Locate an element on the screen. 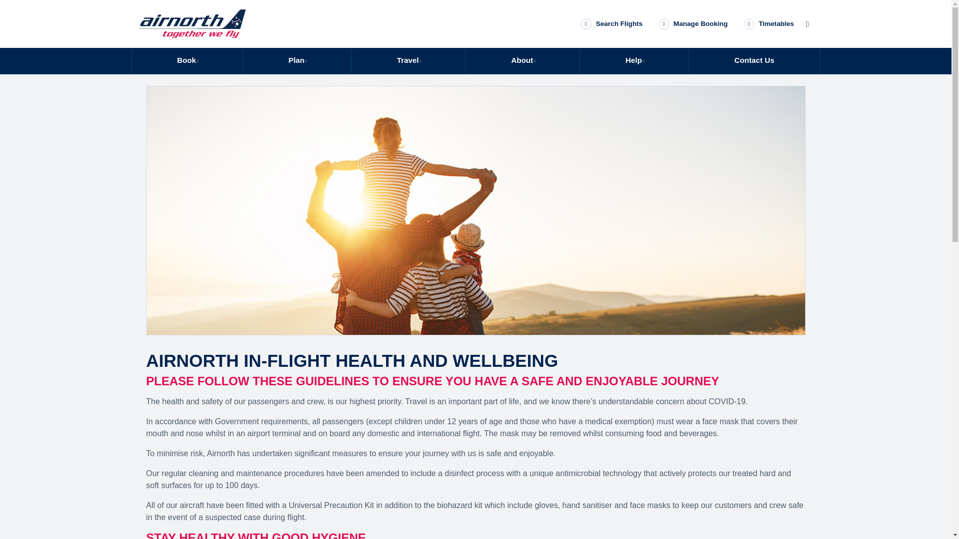 This screenshot has height=539, width=959. Search Flights is located at coordinates (611, 24).